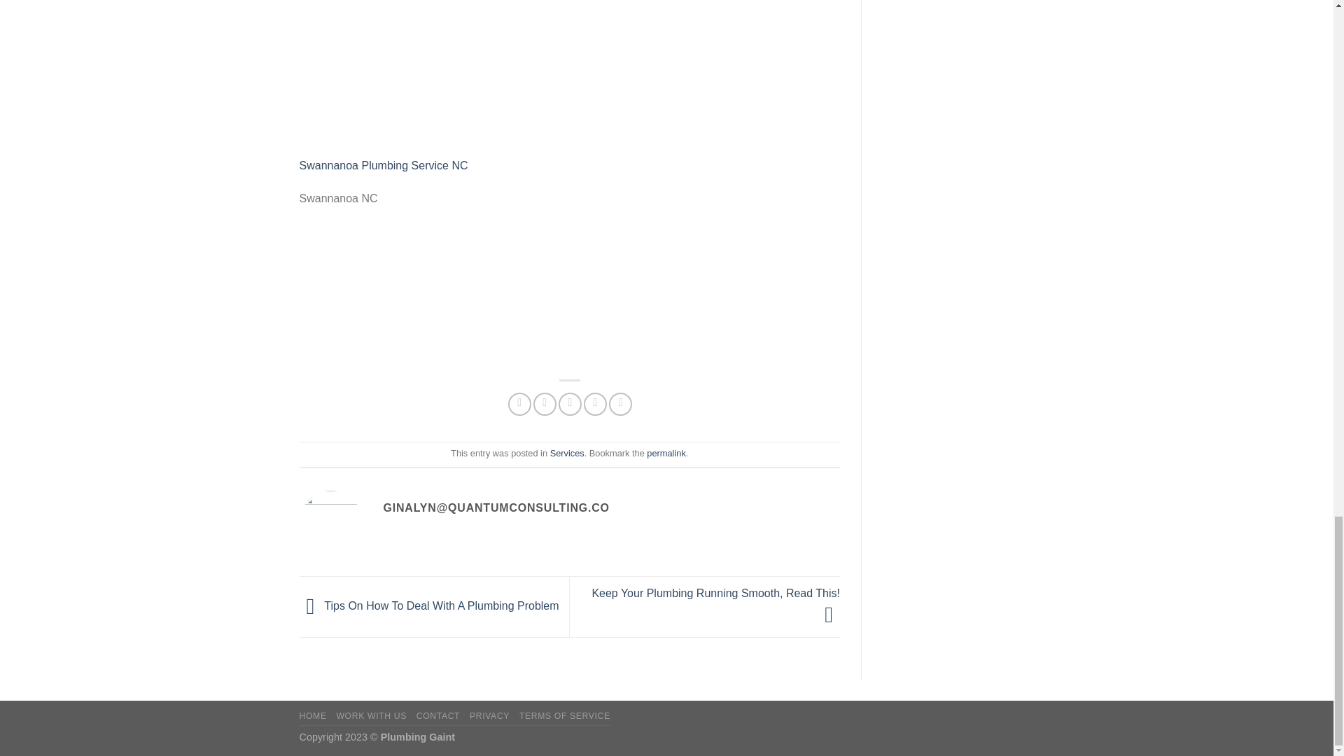  What do you see at coordinates (666, 453) in the screenshot?
I see `permalink` at bounding box center [666, 453].